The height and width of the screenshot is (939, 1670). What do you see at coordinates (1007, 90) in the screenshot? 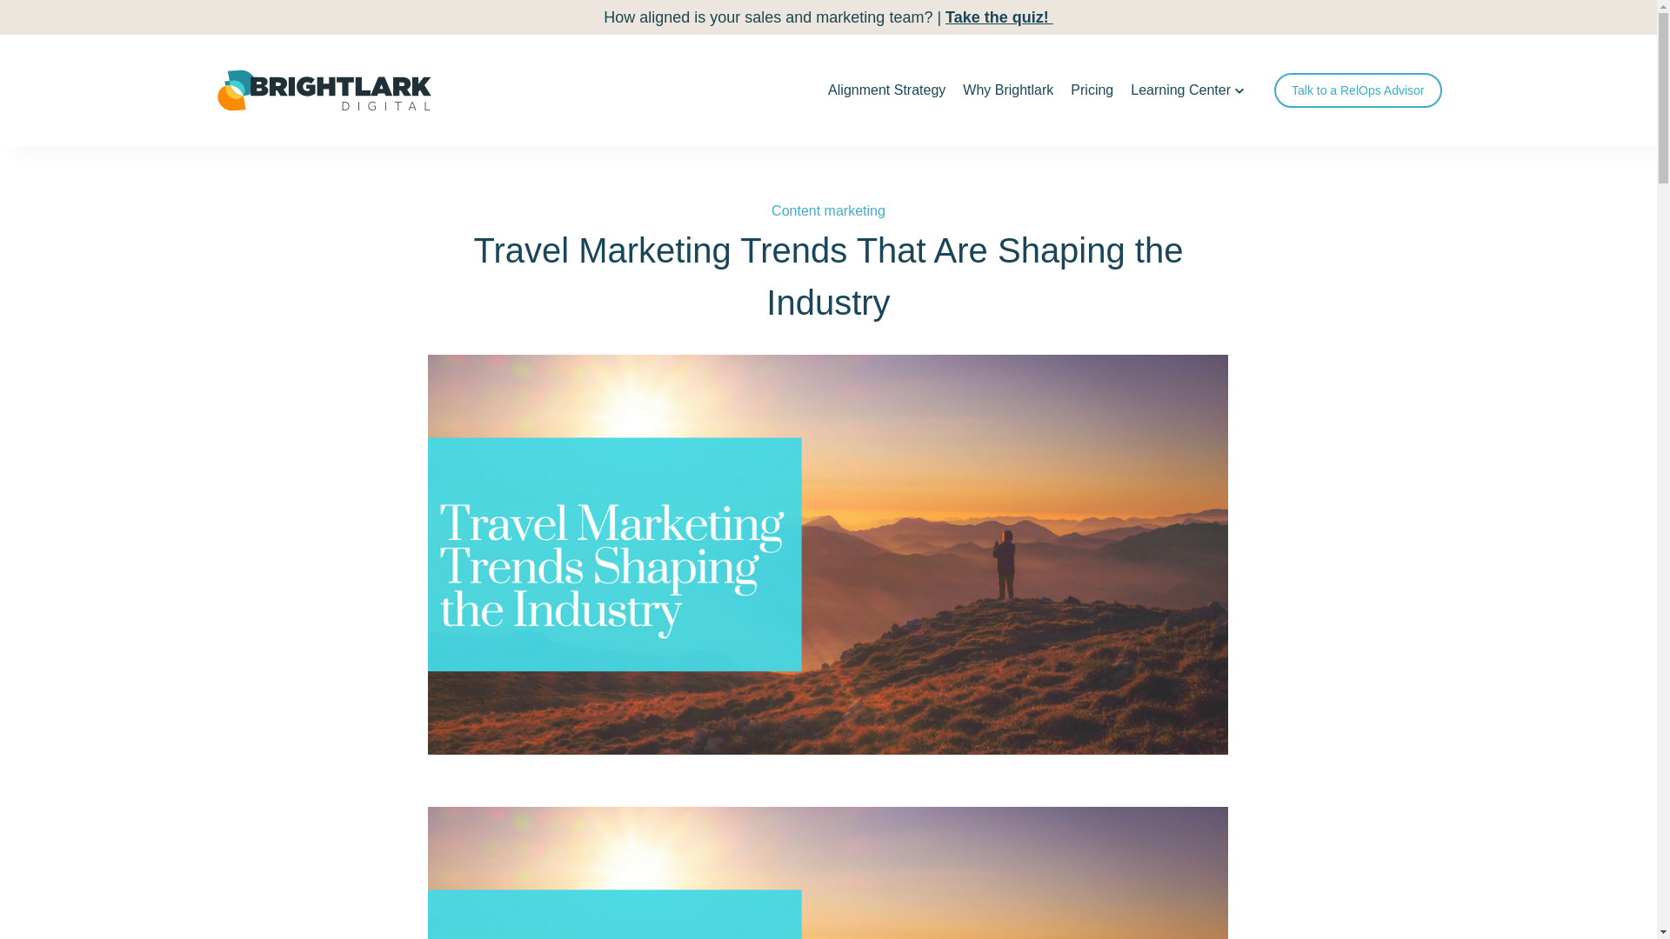
I see `Why Brightlark` at bounding box center [1007, 90].